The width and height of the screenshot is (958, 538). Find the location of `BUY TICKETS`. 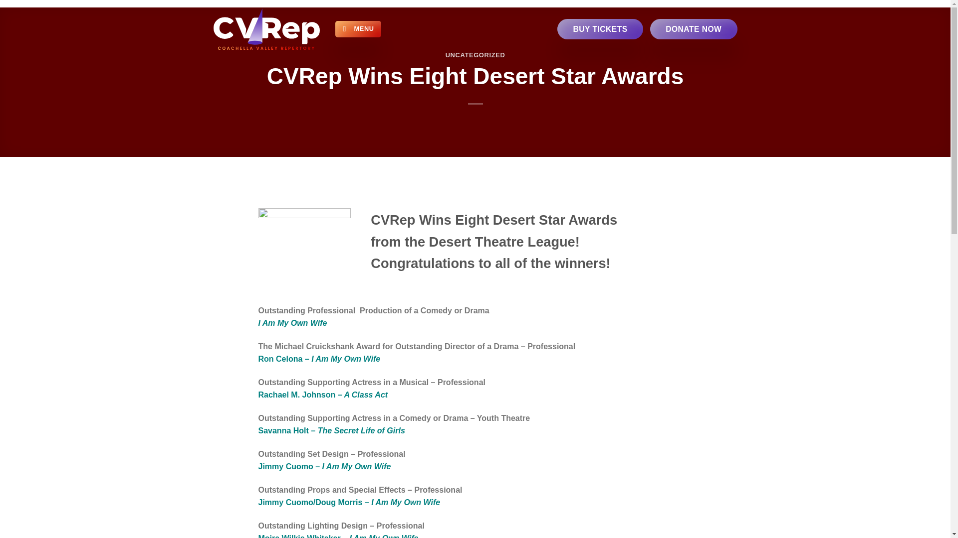

BUY TICKETS is located at coordinates (600, 29).